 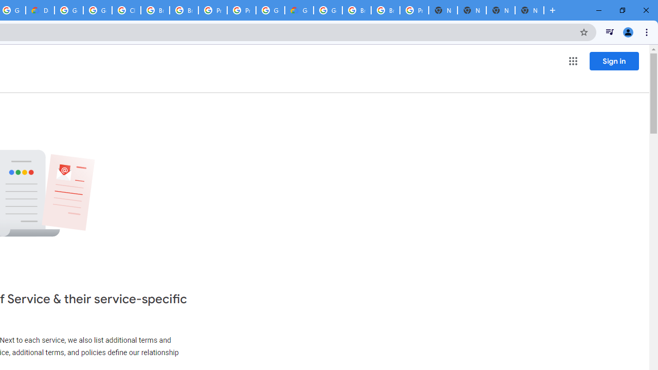 I want to click on Google Cloud Platform, so click(x=328, y=10).